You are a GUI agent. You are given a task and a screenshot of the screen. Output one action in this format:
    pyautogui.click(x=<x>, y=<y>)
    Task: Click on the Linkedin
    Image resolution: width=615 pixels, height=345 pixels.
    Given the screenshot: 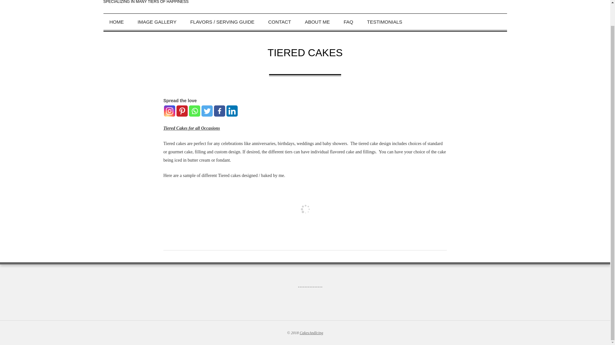 What is the action you would take?
    pyautogui.click(x=232, y=111)
    